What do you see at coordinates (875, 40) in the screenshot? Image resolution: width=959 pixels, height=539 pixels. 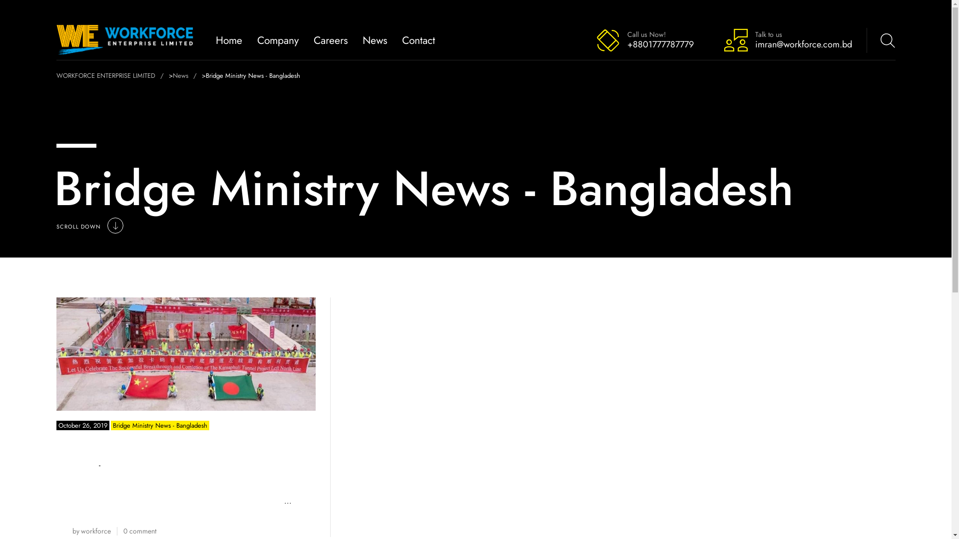 I see `Search` at bounding box center [875, 40].